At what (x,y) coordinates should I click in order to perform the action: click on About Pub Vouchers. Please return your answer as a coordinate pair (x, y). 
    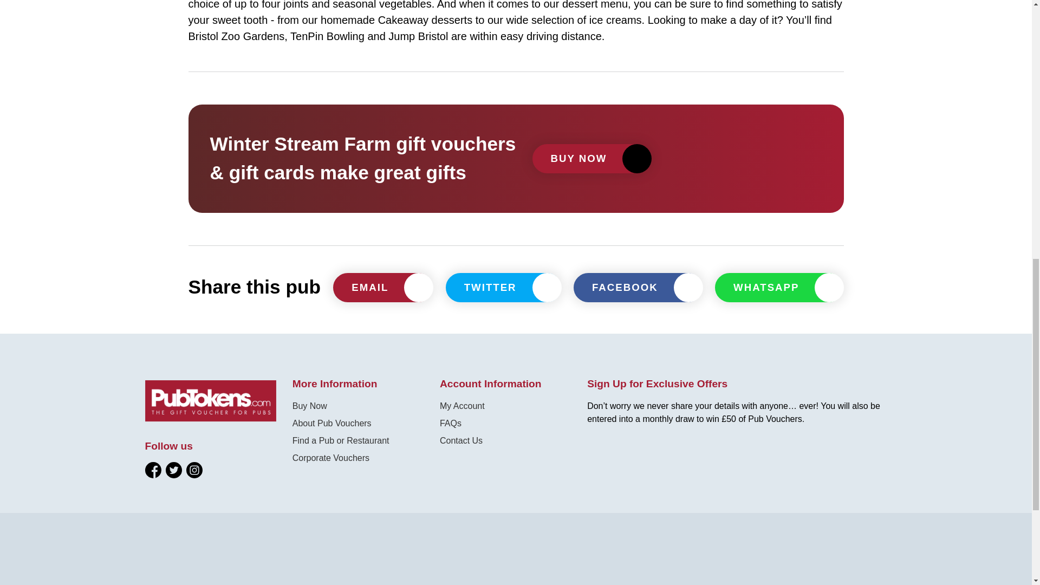
    Looking at the image, I should click on (331, 423).